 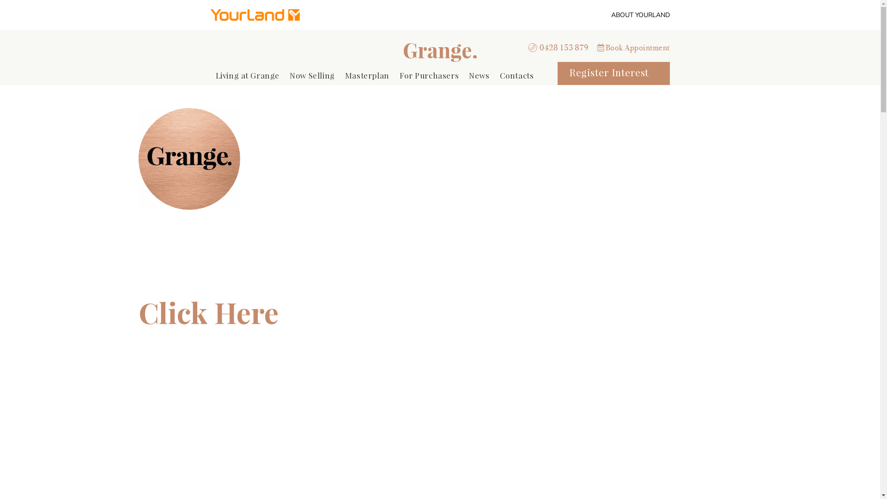 What do you see at coordinates (429, 76) in the screenshot?
I see `For Purchasers` at bounding box center [429, 76].